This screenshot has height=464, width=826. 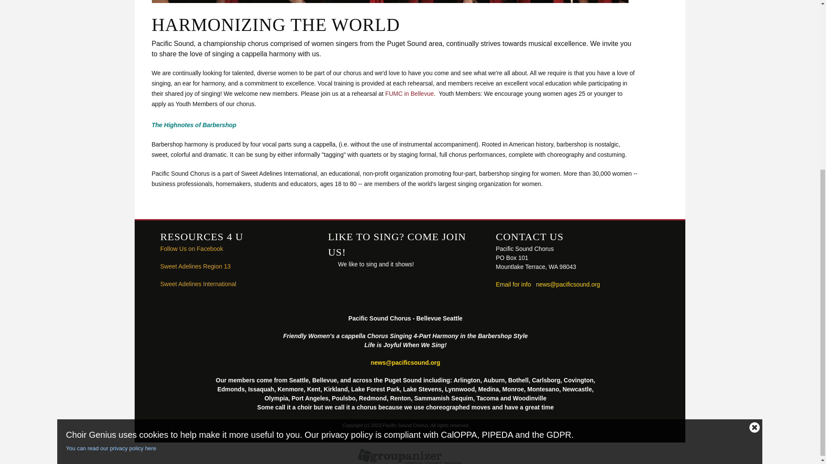 I want to click on FUMC in Bellevue, so click(x=409, y=93).